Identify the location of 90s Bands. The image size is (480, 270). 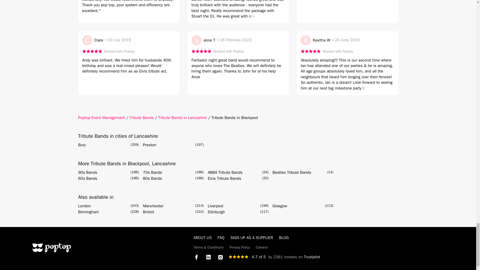
(87, 172).